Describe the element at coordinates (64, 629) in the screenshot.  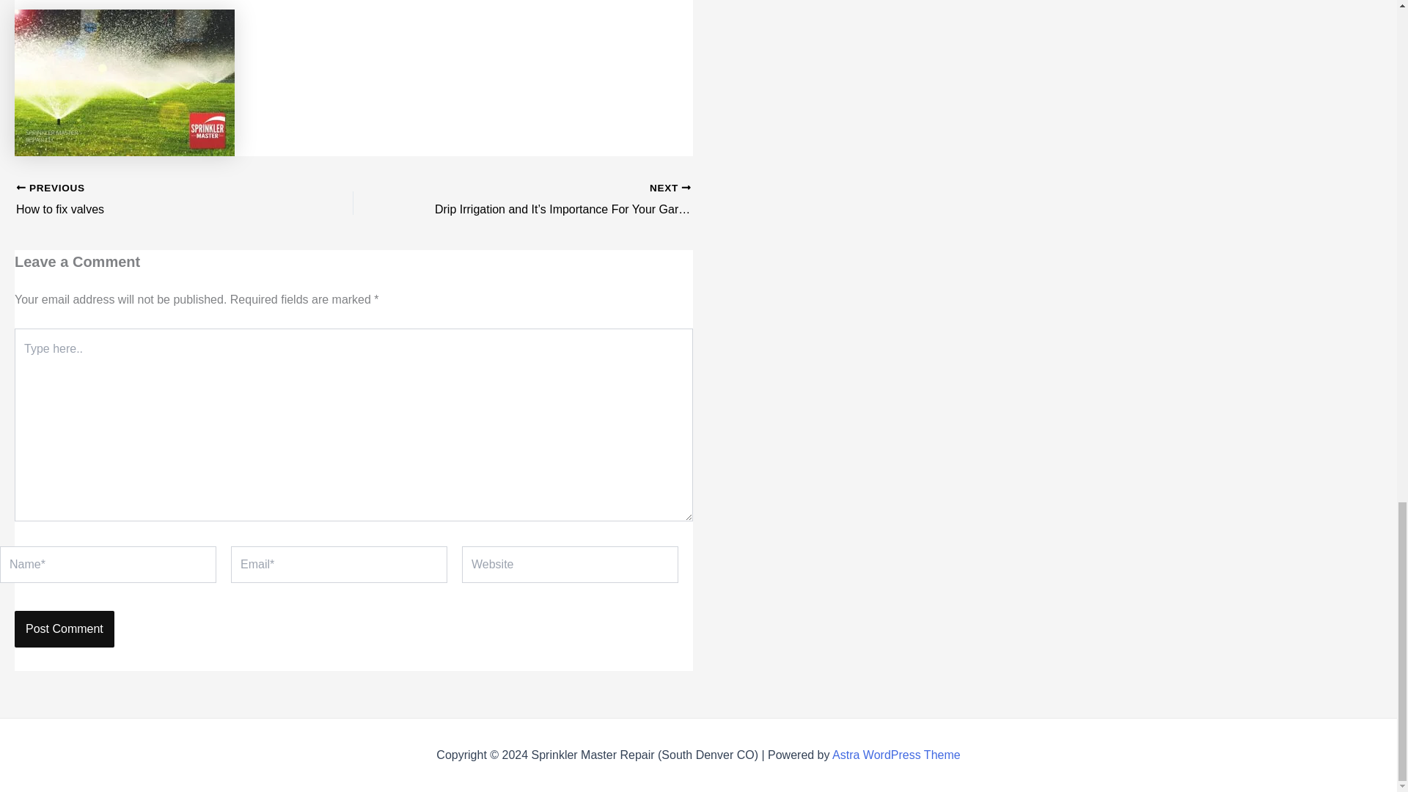
I see `Post Comment` at that location.